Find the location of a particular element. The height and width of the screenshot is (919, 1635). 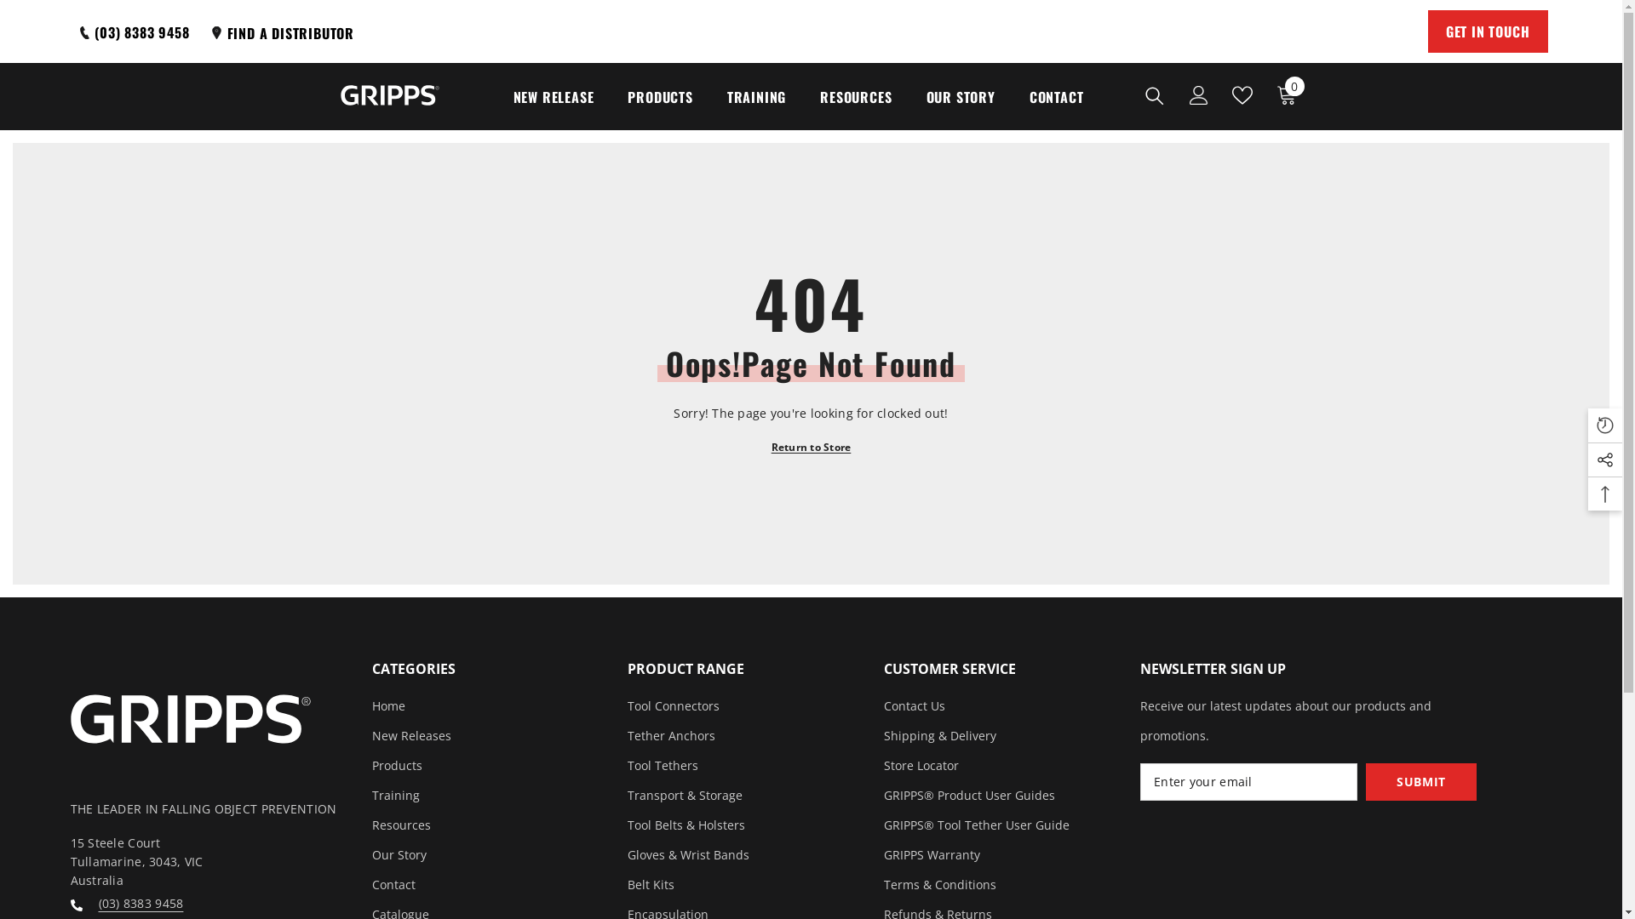

Belt Kits is located at coordinates (651, 885).